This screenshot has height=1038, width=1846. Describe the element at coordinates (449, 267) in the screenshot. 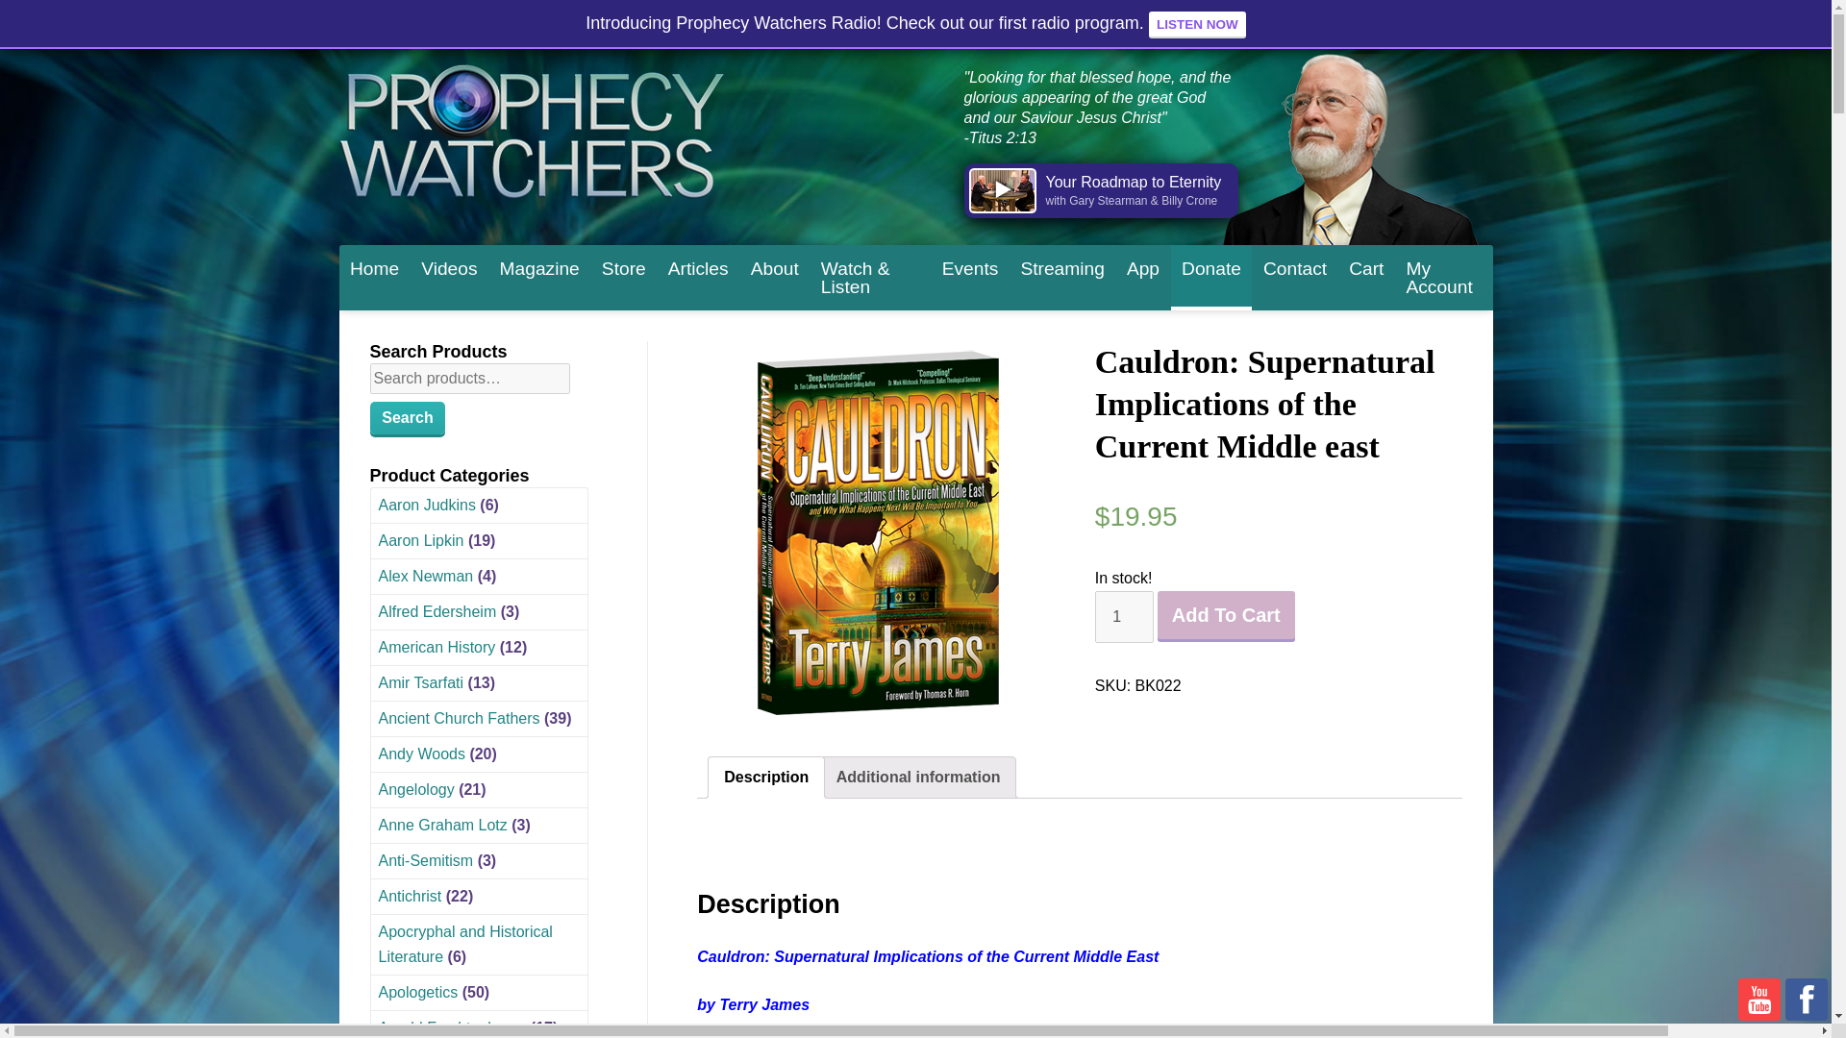

I see `Videos` at that location.